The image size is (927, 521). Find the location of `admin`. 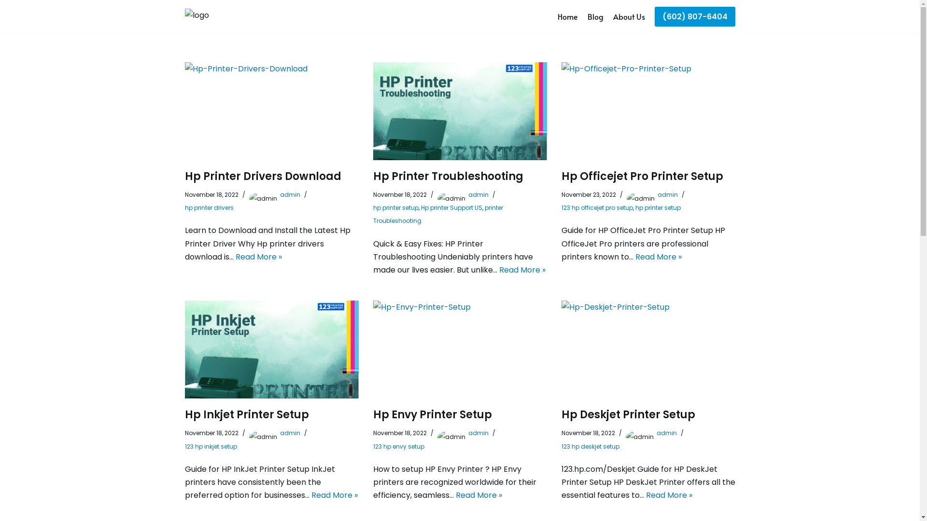

admin is located at coordinates (478, 195).